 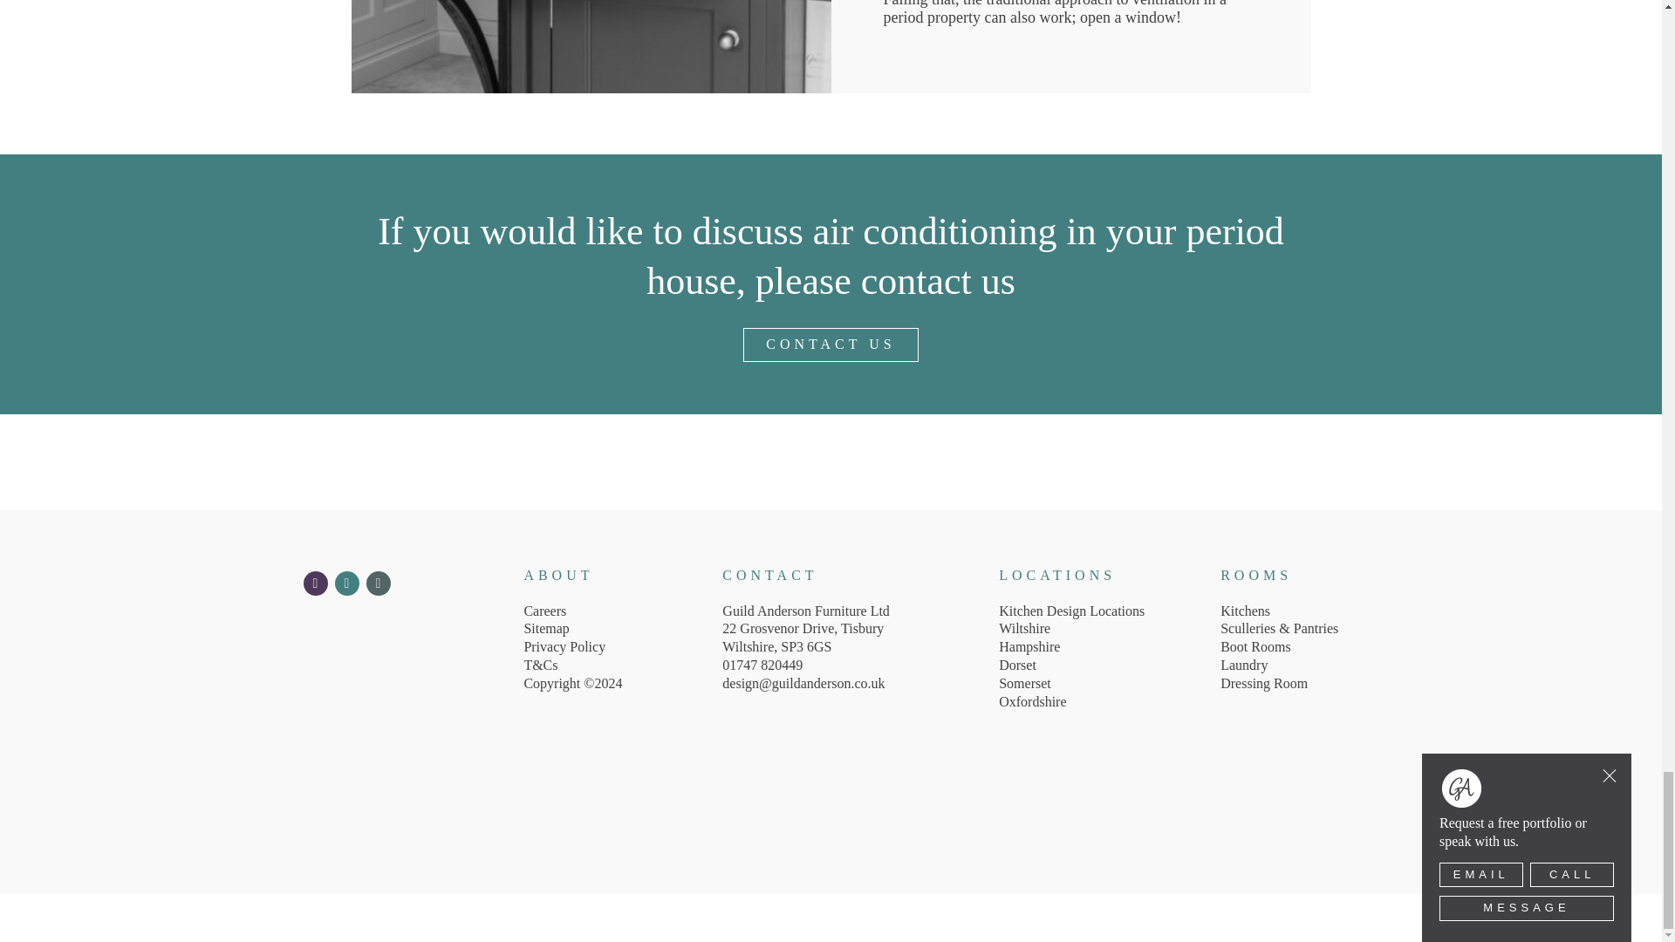 I want to click on Oxfordshire, so click(x=1031, y=701).